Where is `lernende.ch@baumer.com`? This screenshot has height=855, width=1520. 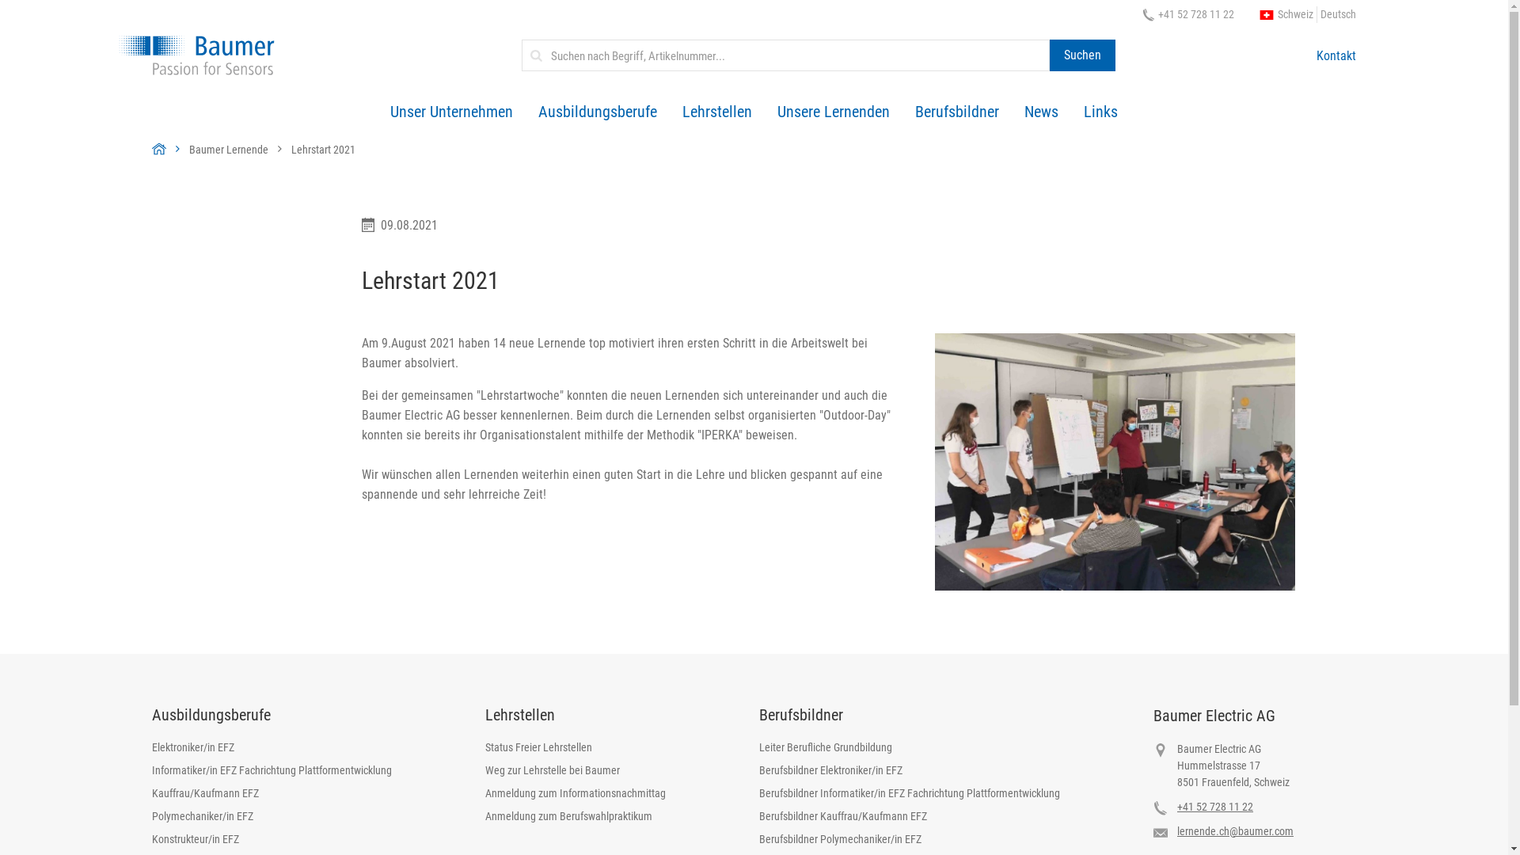 lernende.ch@baumer.com is located at coordinates (1235, 831).